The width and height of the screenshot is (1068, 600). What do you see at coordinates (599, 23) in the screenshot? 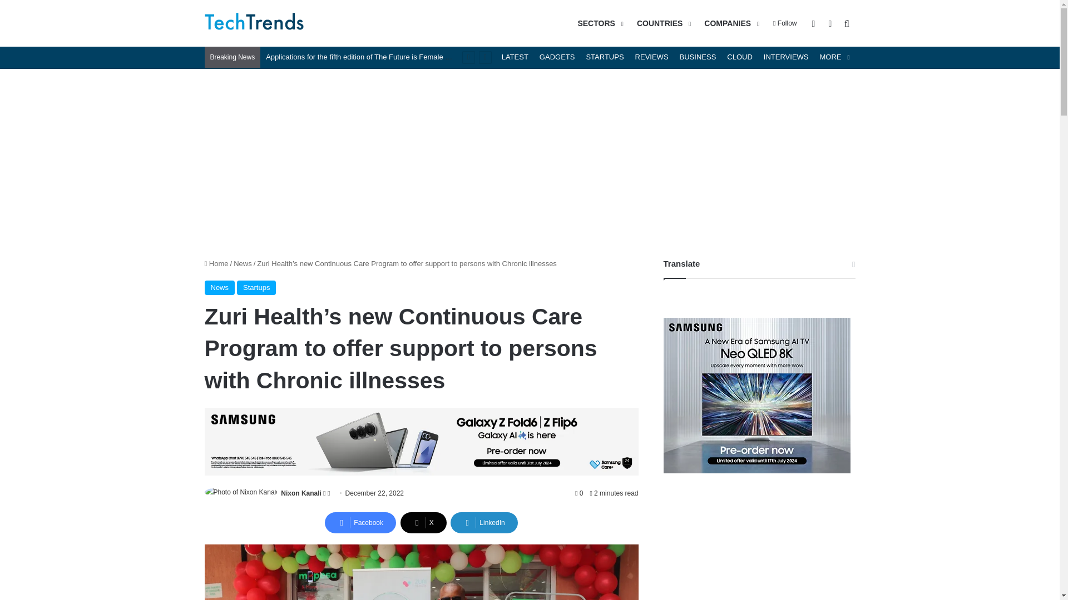
I see `SECTORS` at bounding box center [599, 23].